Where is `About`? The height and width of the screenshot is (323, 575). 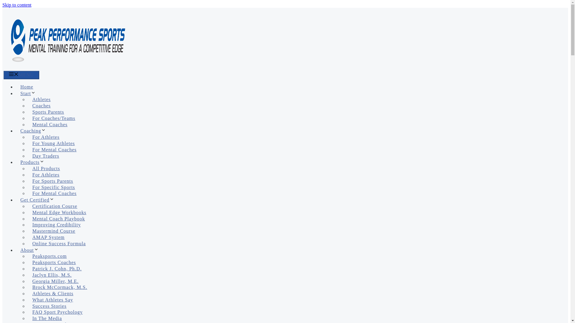
About is located at coordinates (32, 250).